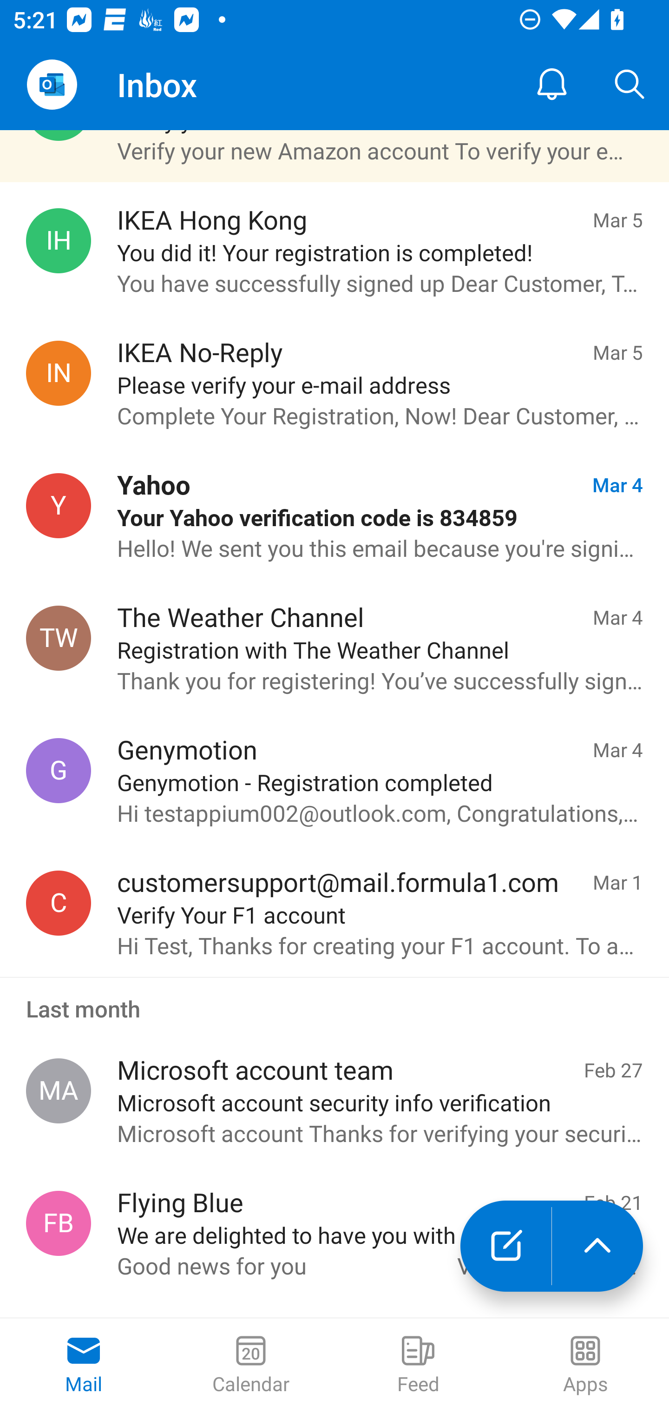 The width and height of the screenshot is (669, 1413). What do you see at coordinates (59, 506) in the screenshot?
I see `Yahoo, no-reply@cc.yahoo-inc.com` at bounding box center [59, 506].